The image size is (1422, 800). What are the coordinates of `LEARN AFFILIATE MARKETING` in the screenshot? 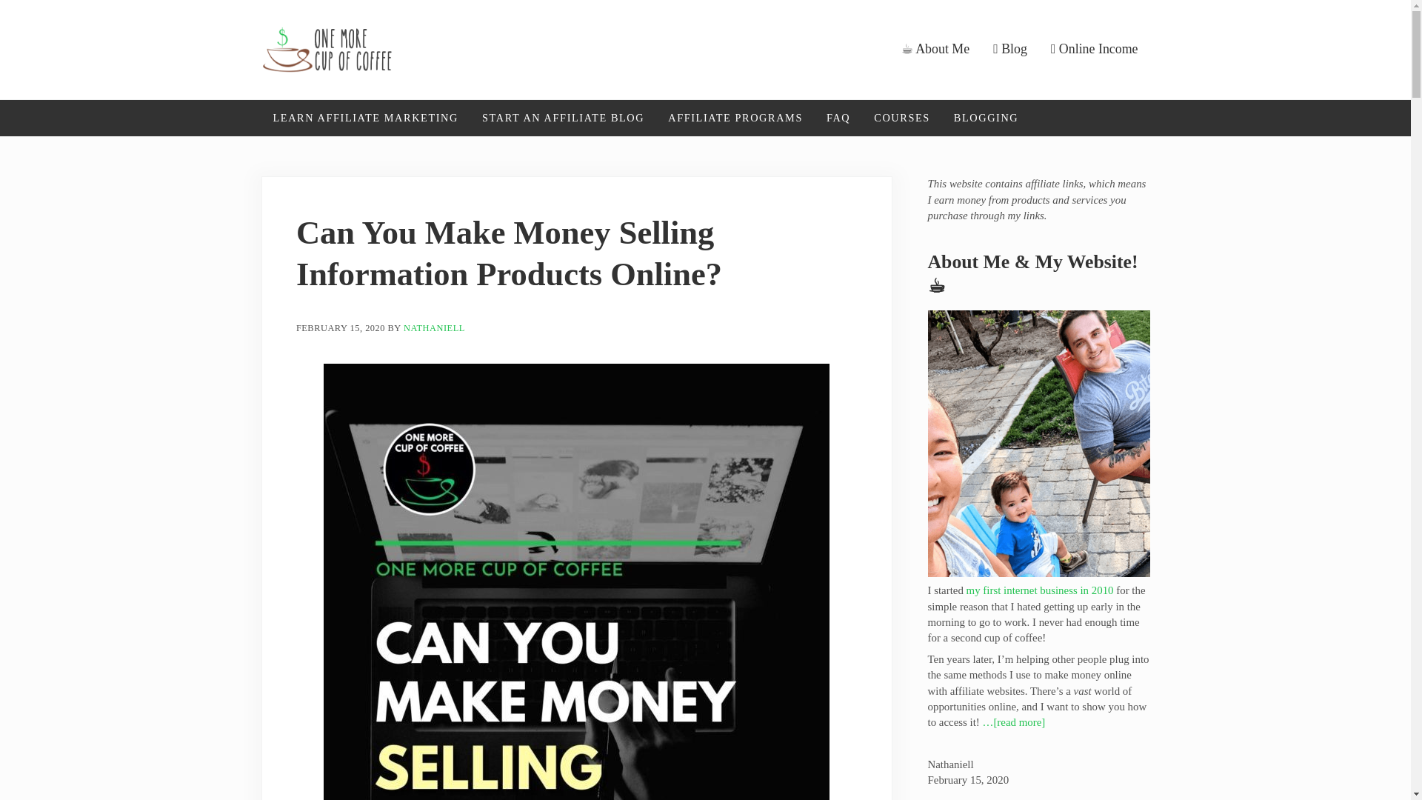 It's located at (364, 118).